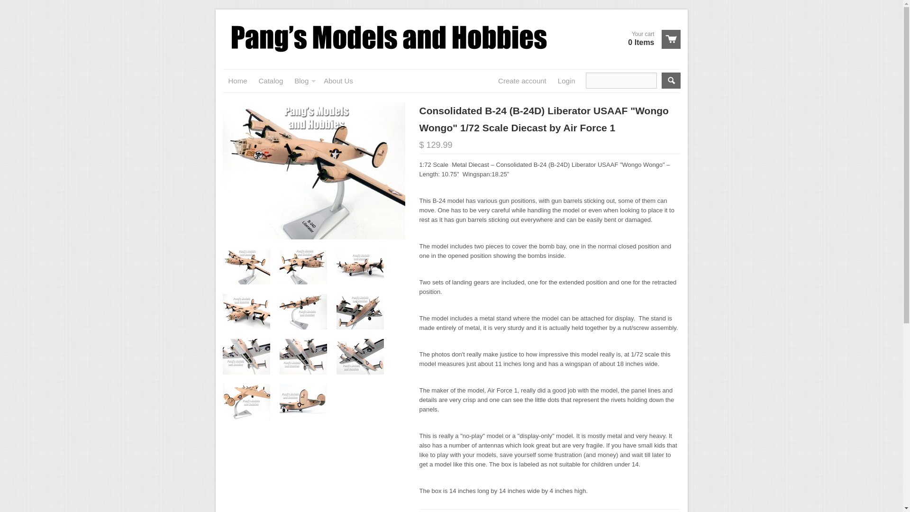 The width and height of the screenshot is (910, 512). What do you see at coordinates (671, 81) in the screenshot?
I see `Go` at bounding box center [671, 81].